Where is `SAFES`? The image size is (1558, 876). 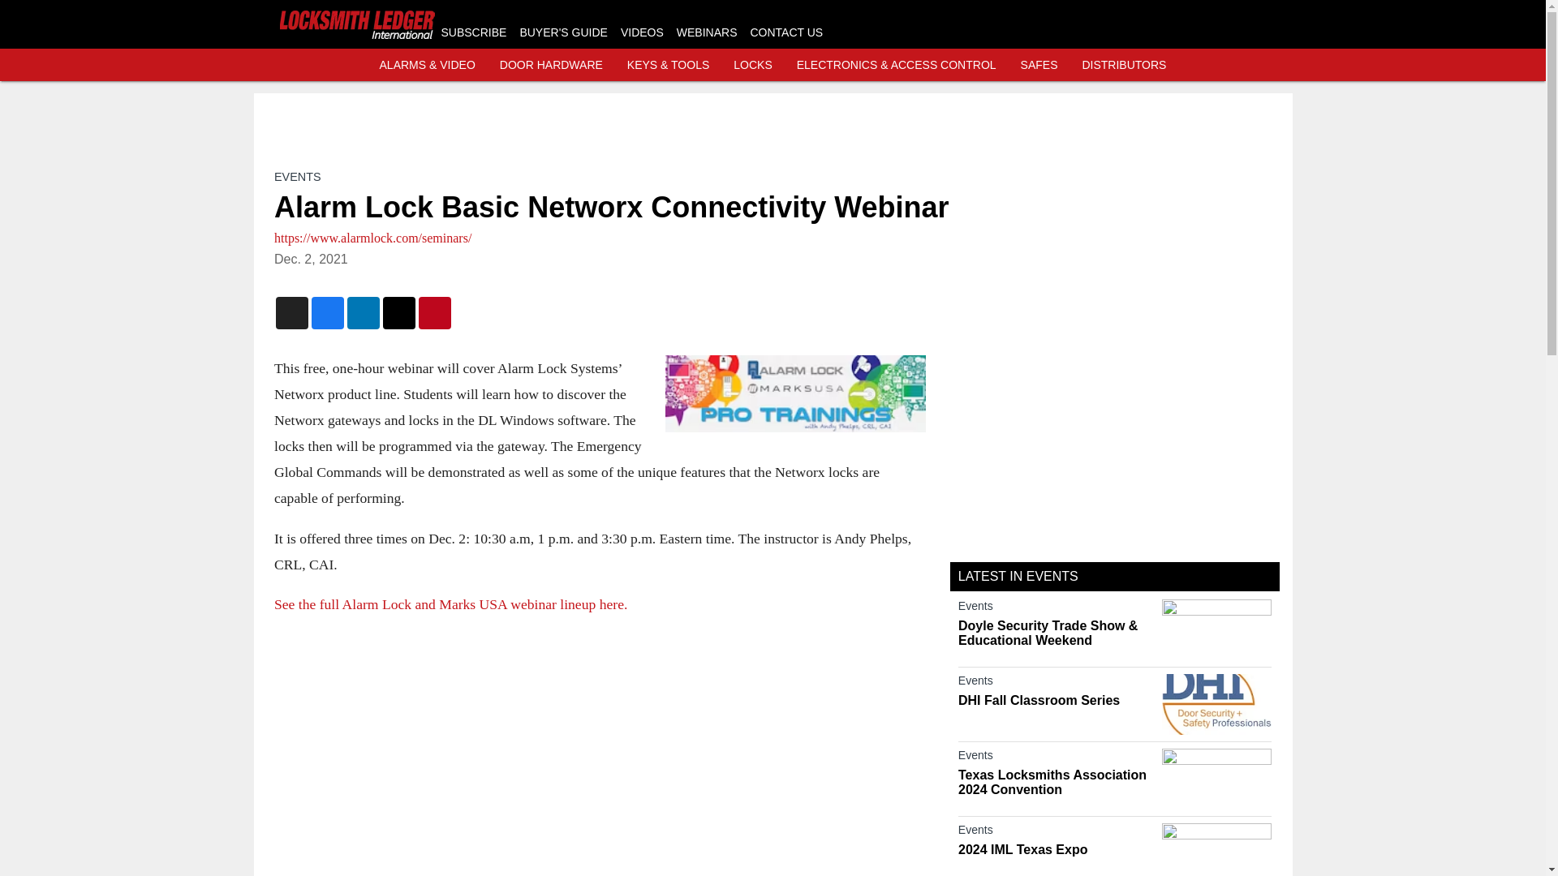 SAFES is located at coordinates (1039, 65).